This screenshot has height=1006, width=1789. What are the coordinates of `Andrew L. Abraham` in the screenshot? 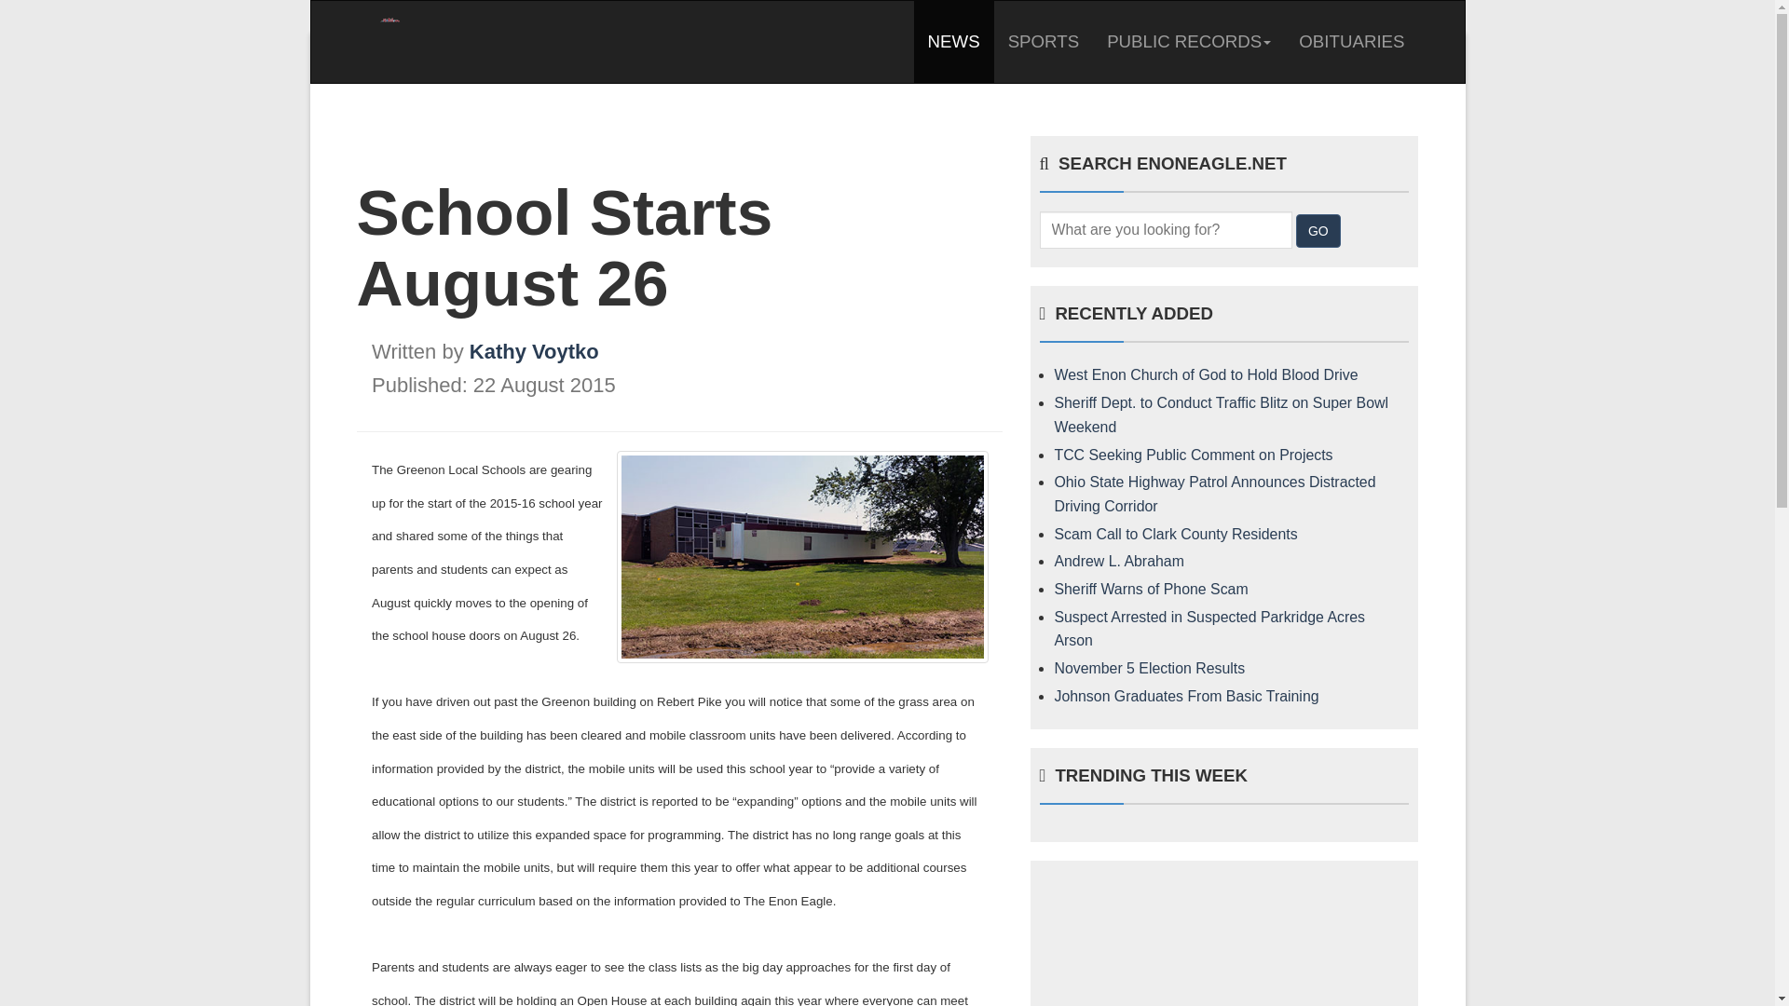 It's located at (1118, 561).